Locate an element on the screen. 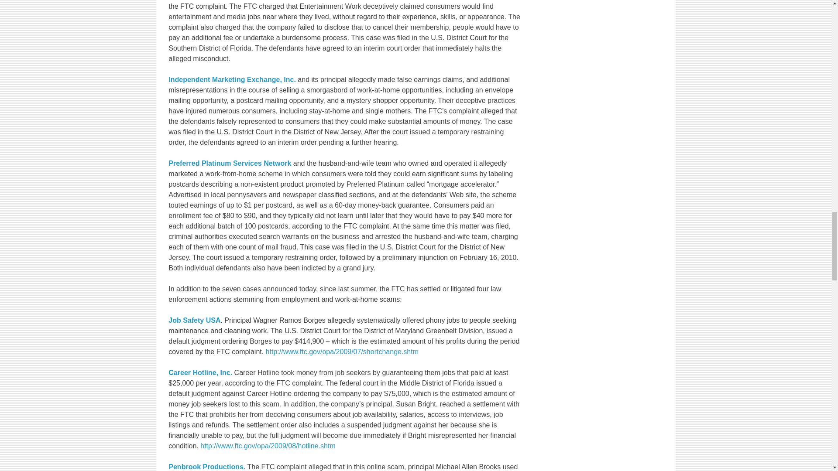 The height and width of the screenshot is (471, 838). Penbrook Productions. is located at coordinates (207, 467).